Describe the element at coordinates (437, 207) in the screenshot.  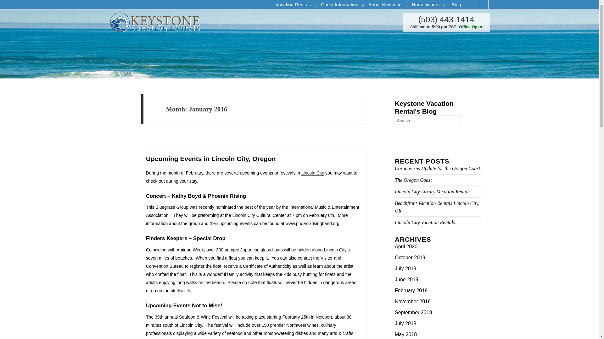
I see `Beachfront Vacation Rentals Lincoln City, OR` at that location.